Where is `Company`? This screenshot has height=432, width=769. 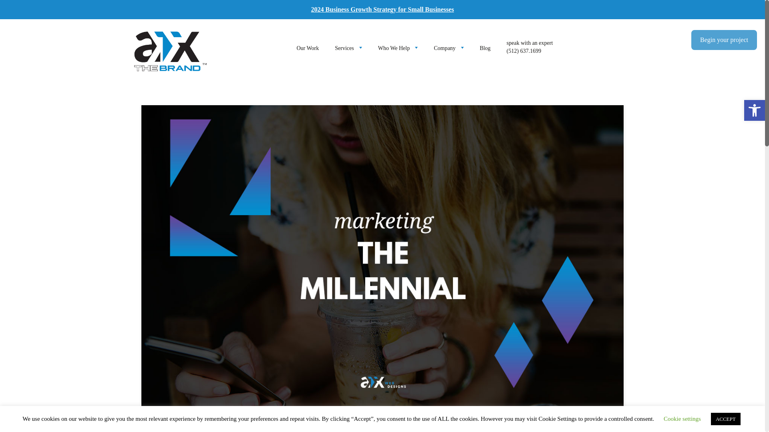 Company is located at coordinates (449, 48).